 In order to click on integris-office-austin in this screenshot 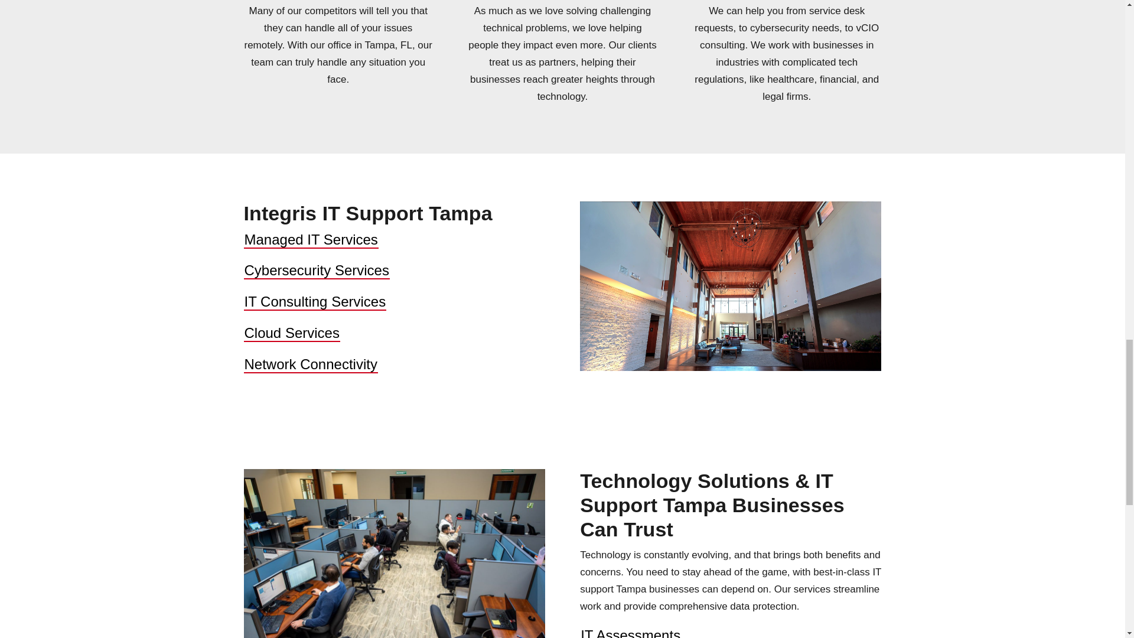, I will do `click(730, 286)`.